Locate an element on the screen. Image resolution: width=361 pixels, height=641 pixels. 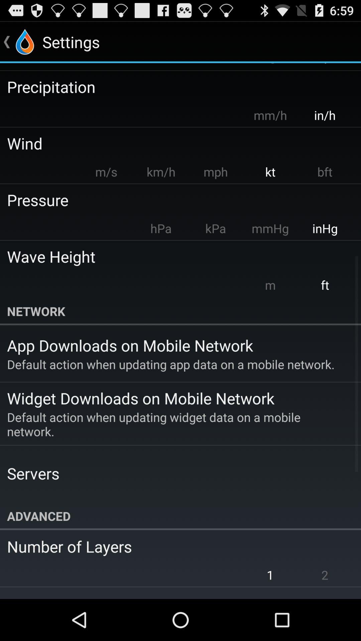
turn off the mmhg app is located at coordinates (270, 228).